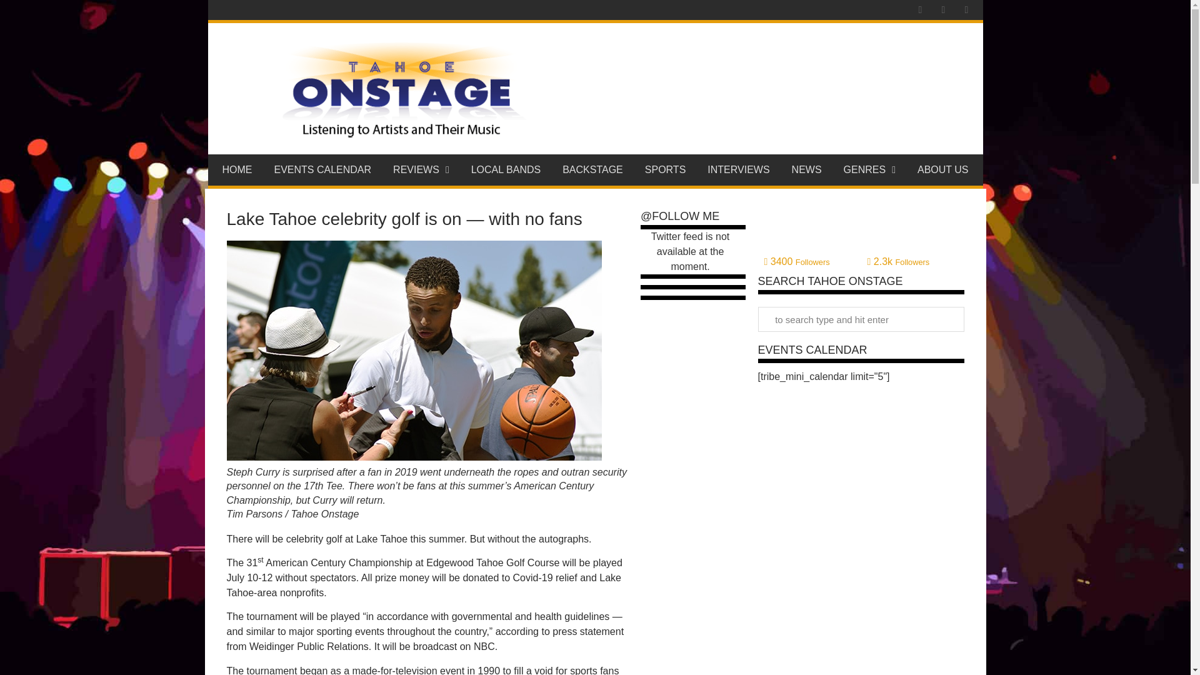 Image resolution: width=1200 pixels, height=675 pixels. I want to click on EVENTS CALENDAR, so click(322, 170).